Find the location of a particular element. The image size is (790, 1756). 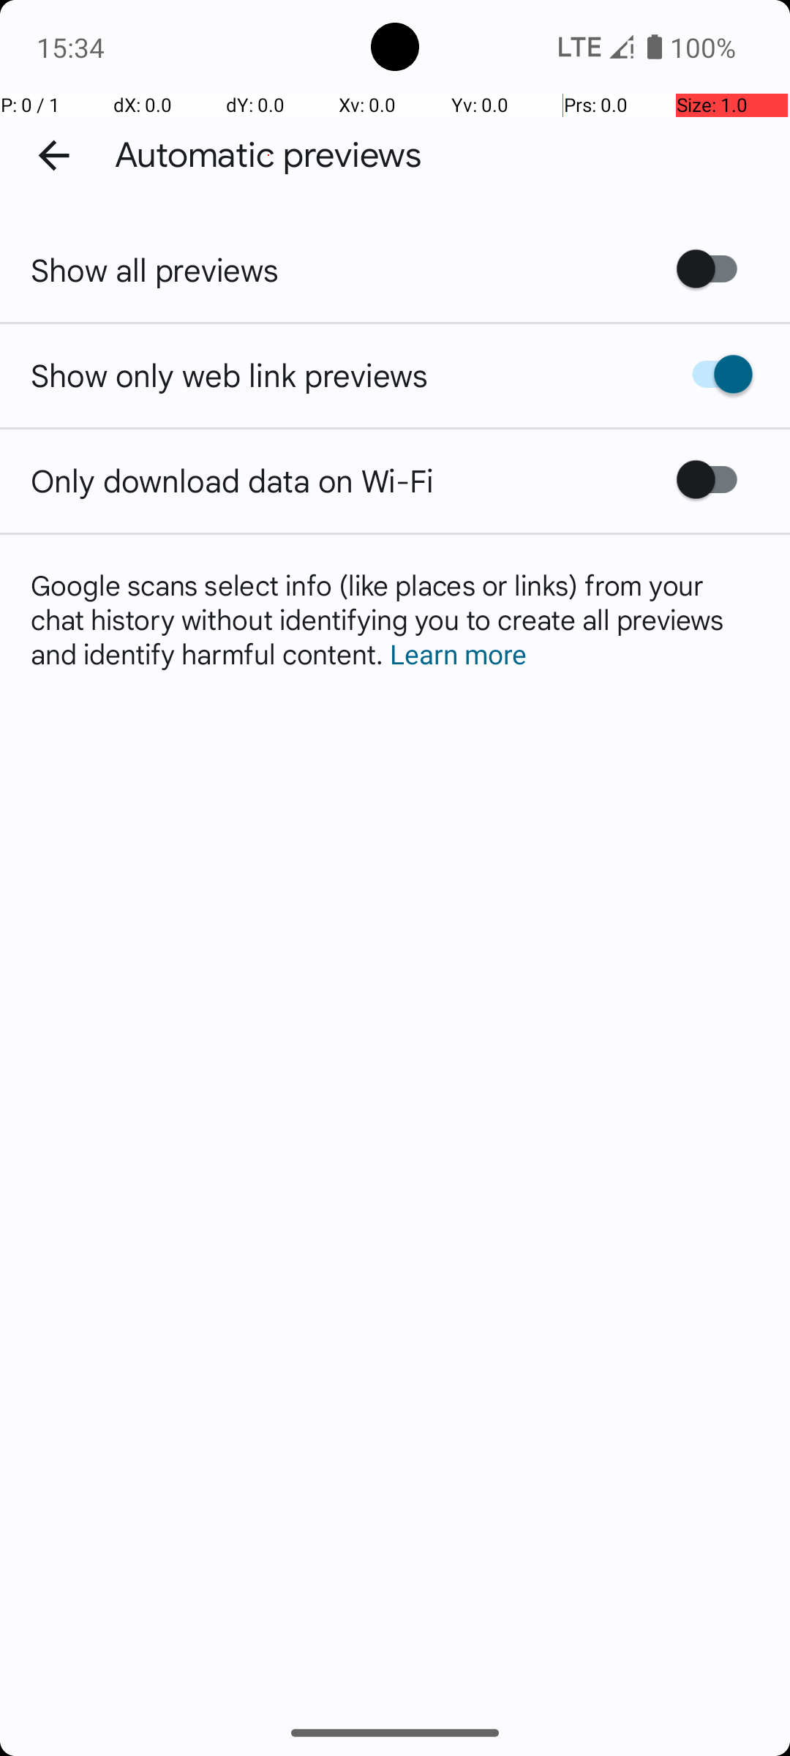

Google scans select info (like places or links) from your chat history without identifying you to create all previews and identify harmful content. Learn more is located at coordinates (395, 619).